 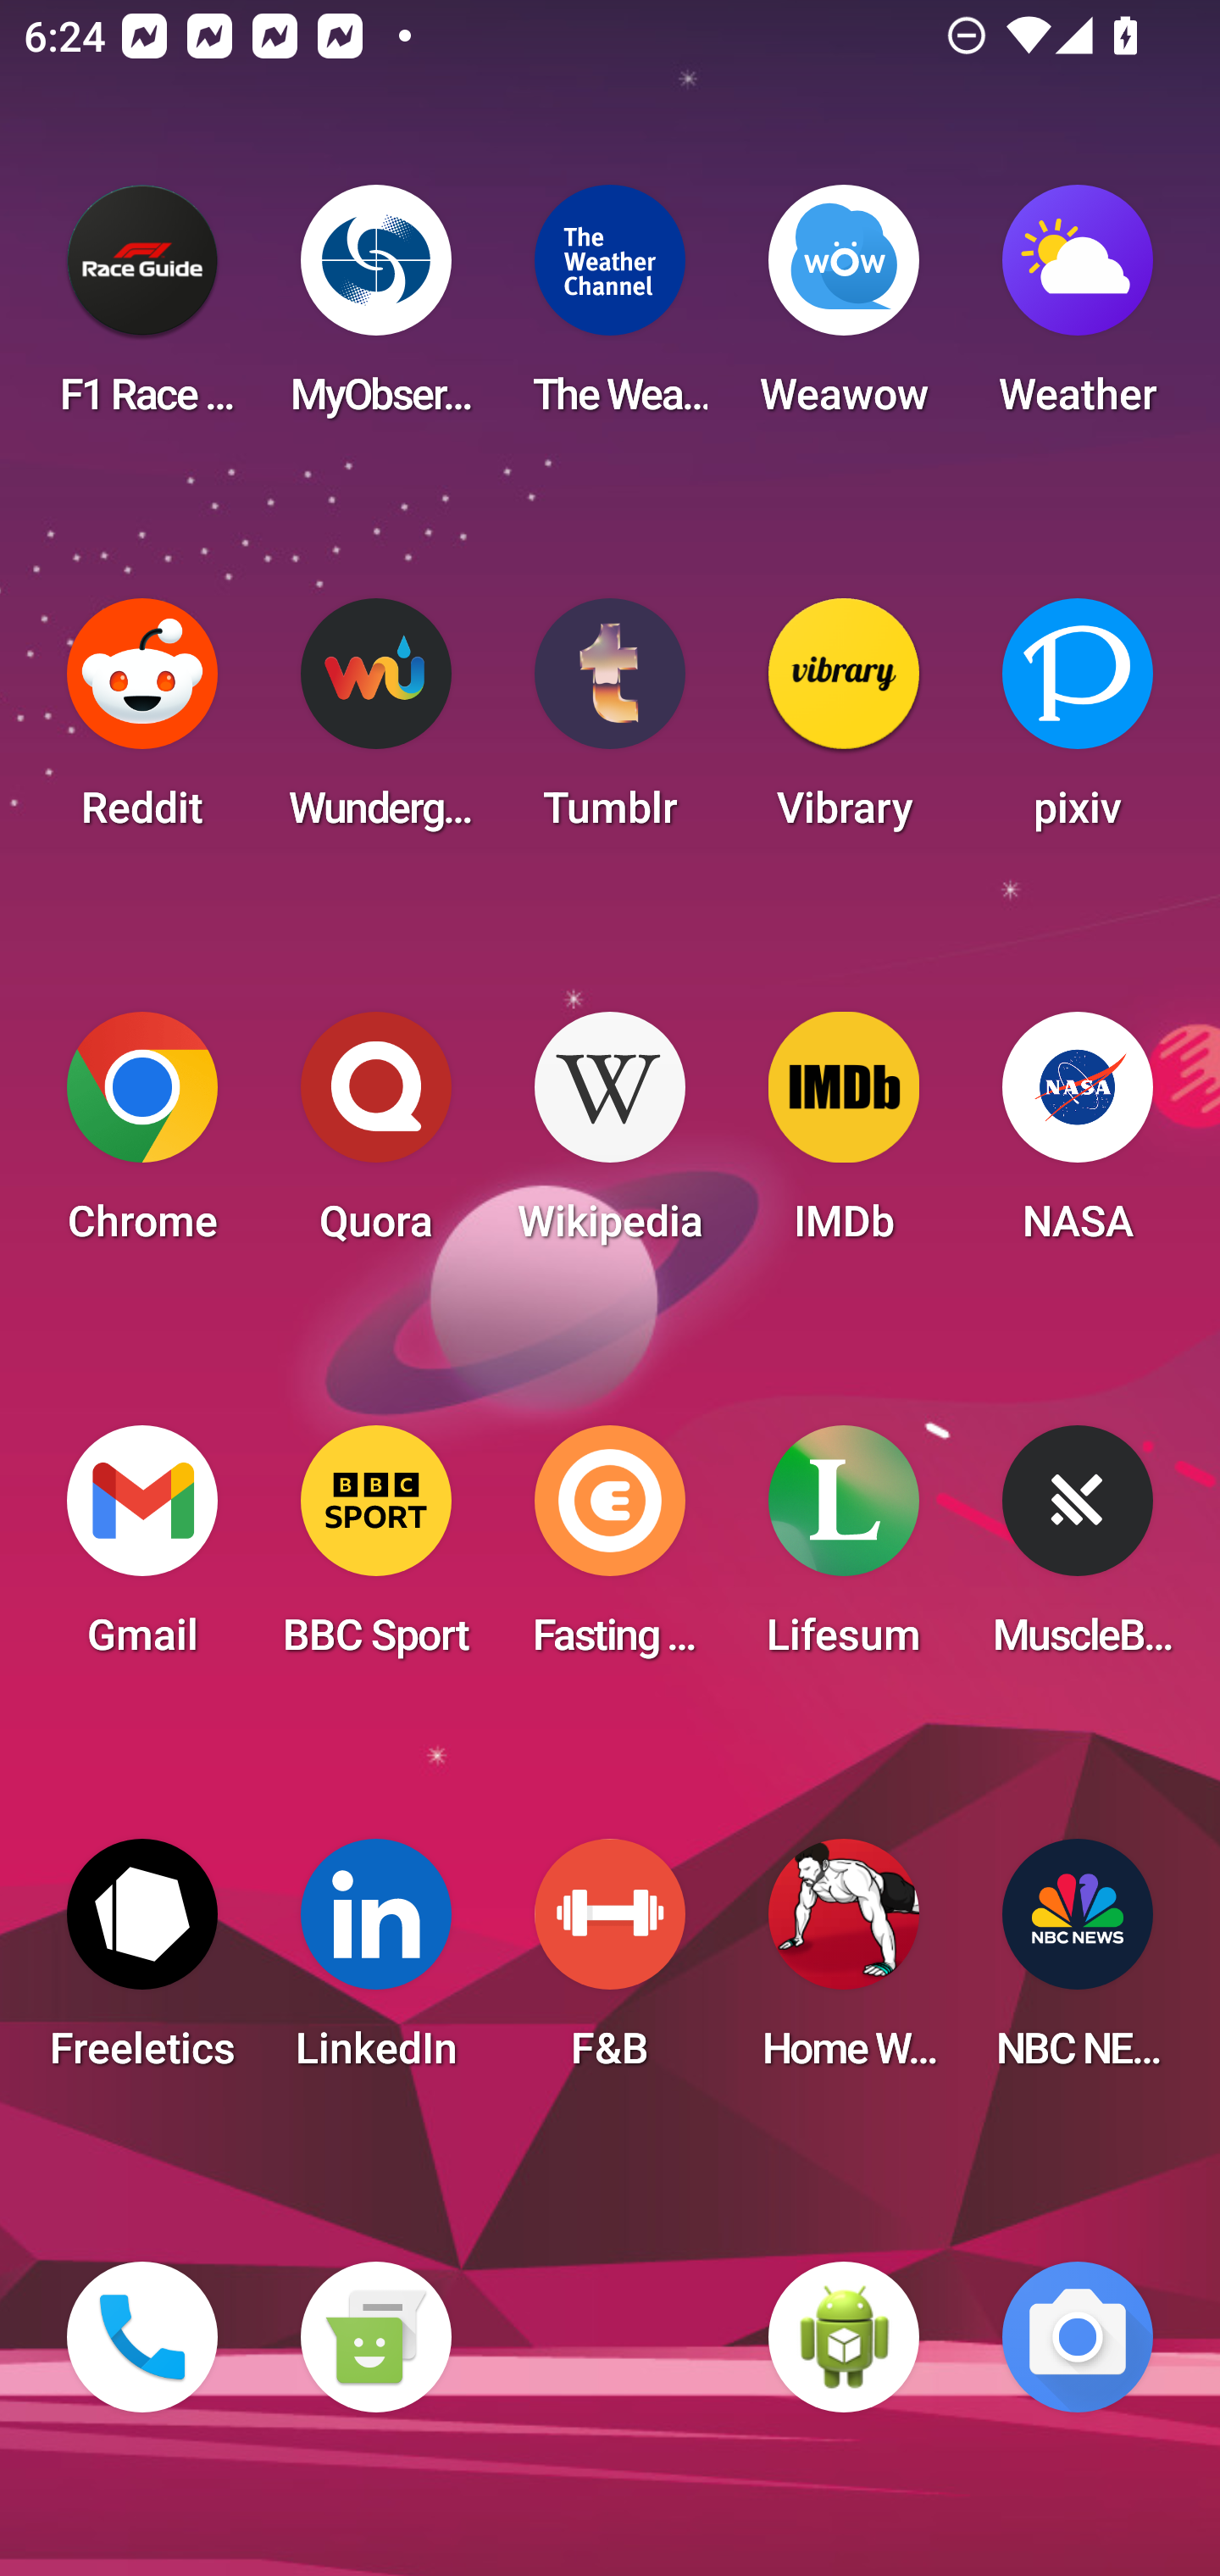 I want to click on Vibrary, so click(x=844, y=724).